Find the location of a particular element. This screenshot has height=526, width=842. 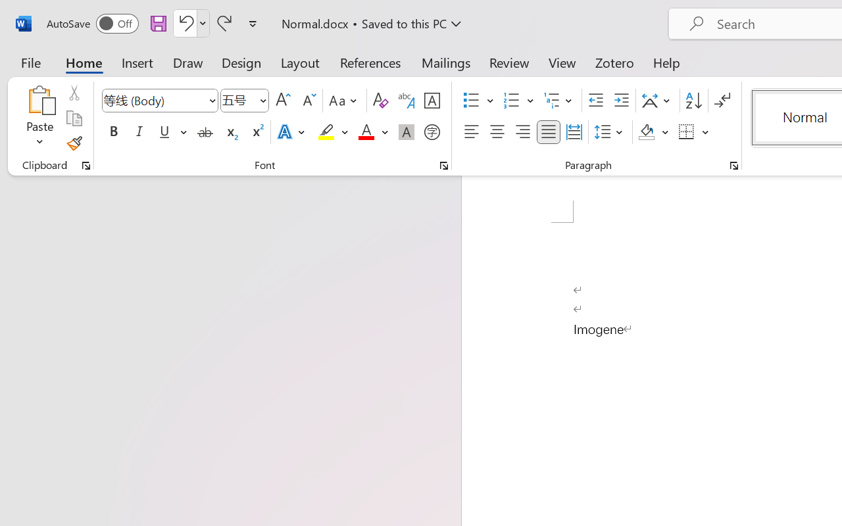

Undo Typing is located at coordinates (191, 23).